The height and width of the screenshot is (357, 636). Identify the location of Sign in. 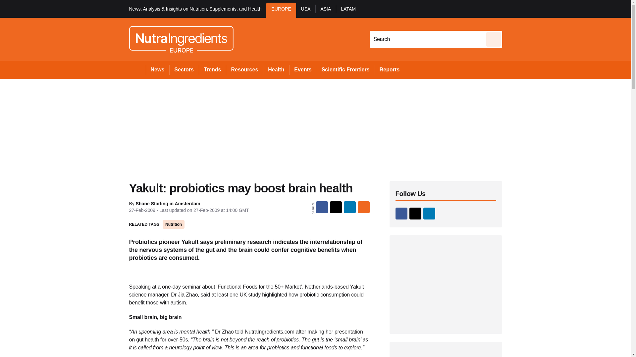
(512, 9).